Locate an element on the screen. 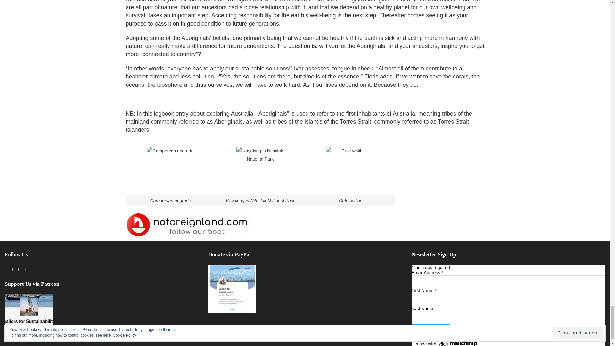  Donate via PayPal is located at coordinates (232, 289).